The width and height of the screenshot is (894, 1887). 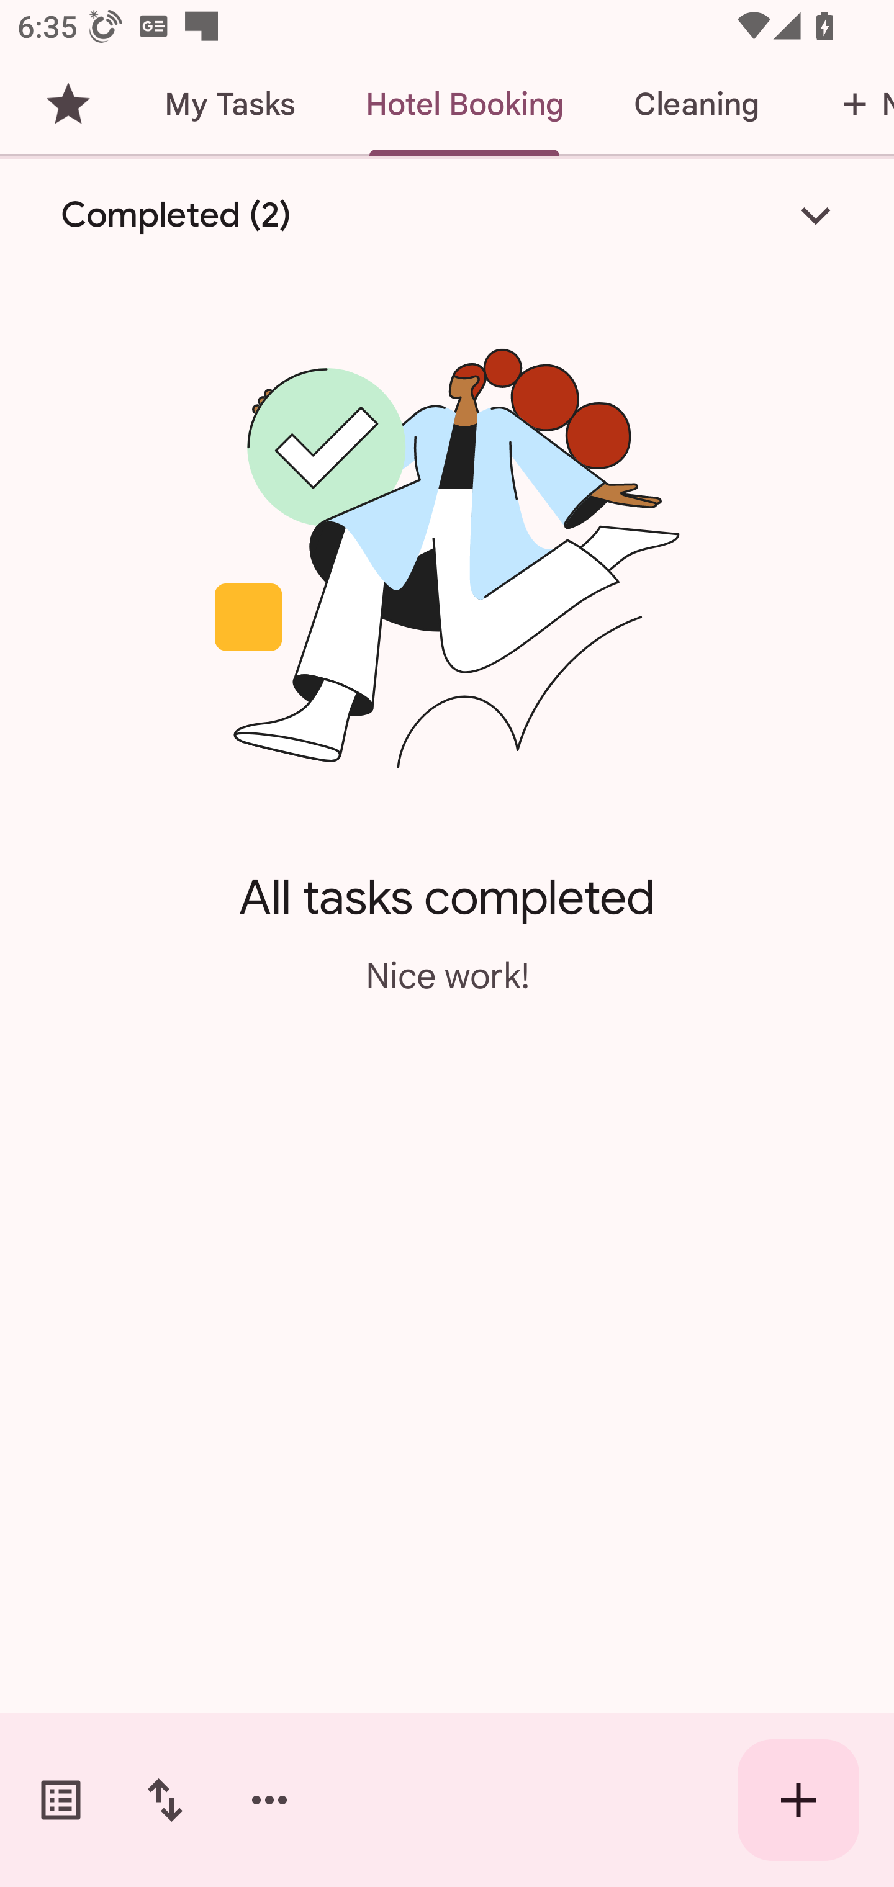 I want to click on Change sort order, so click(x=165, y=1800).